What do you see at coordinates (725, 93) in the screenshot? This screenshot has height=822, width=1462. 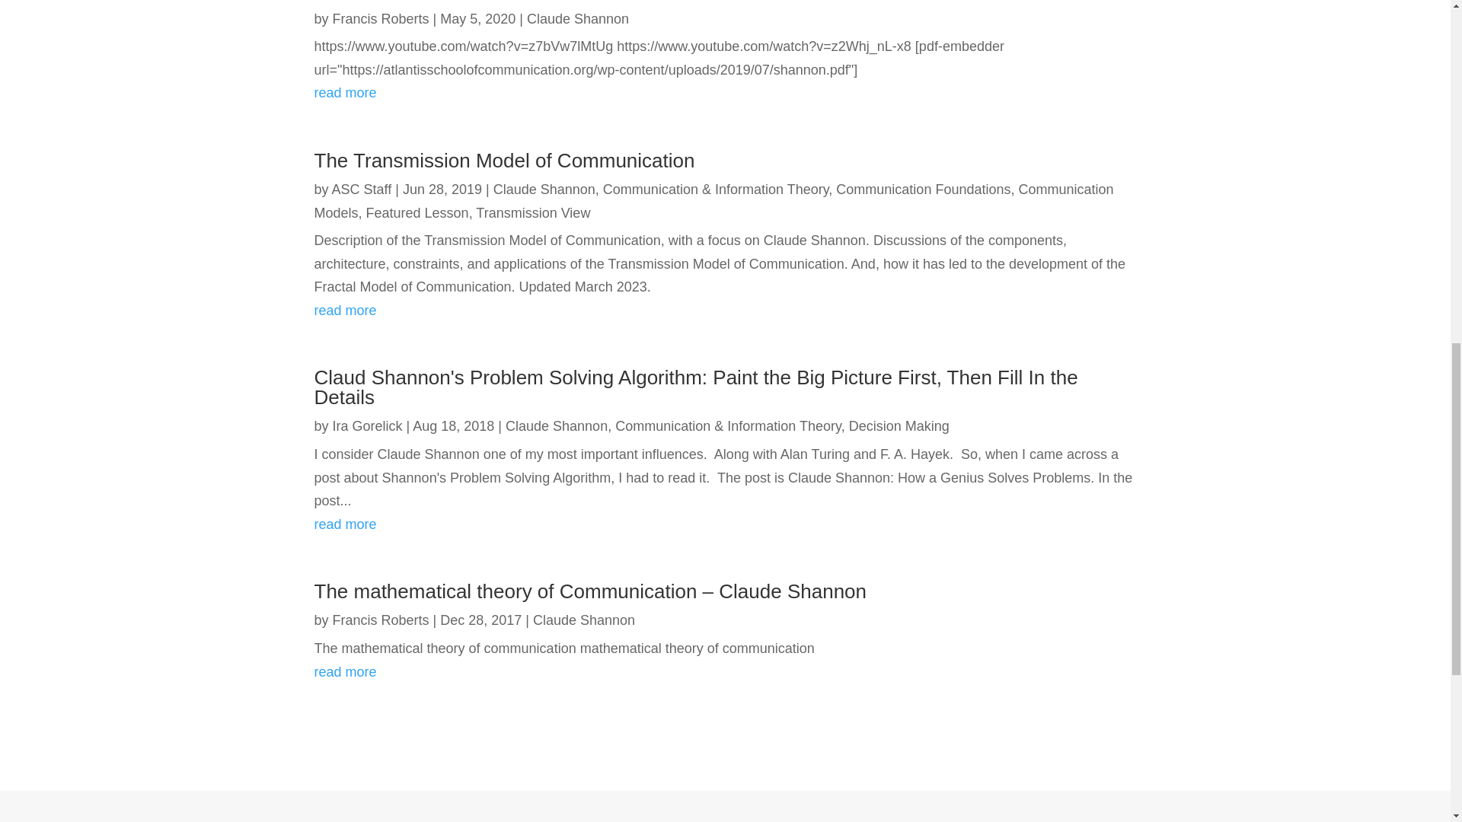 I see `read more` at bounding box center [725, 93].